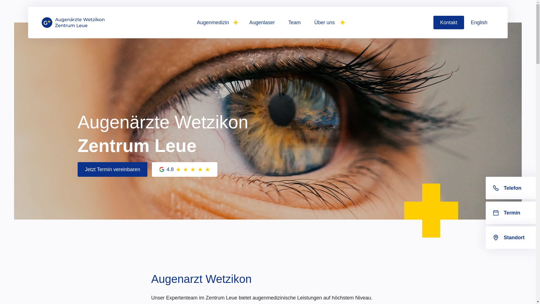 This screenshot has width=540, height=304. Describe the element at coordinates (262, 23) in the screenshot. I see `Augenlaser` at that location.